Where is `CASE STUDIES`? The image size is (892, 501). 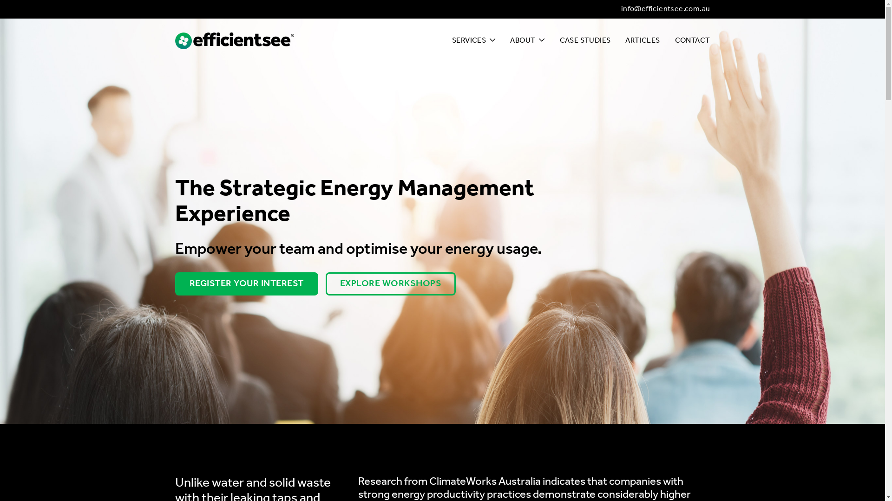 CASE STUDIES is located at coordinates (585, 41).